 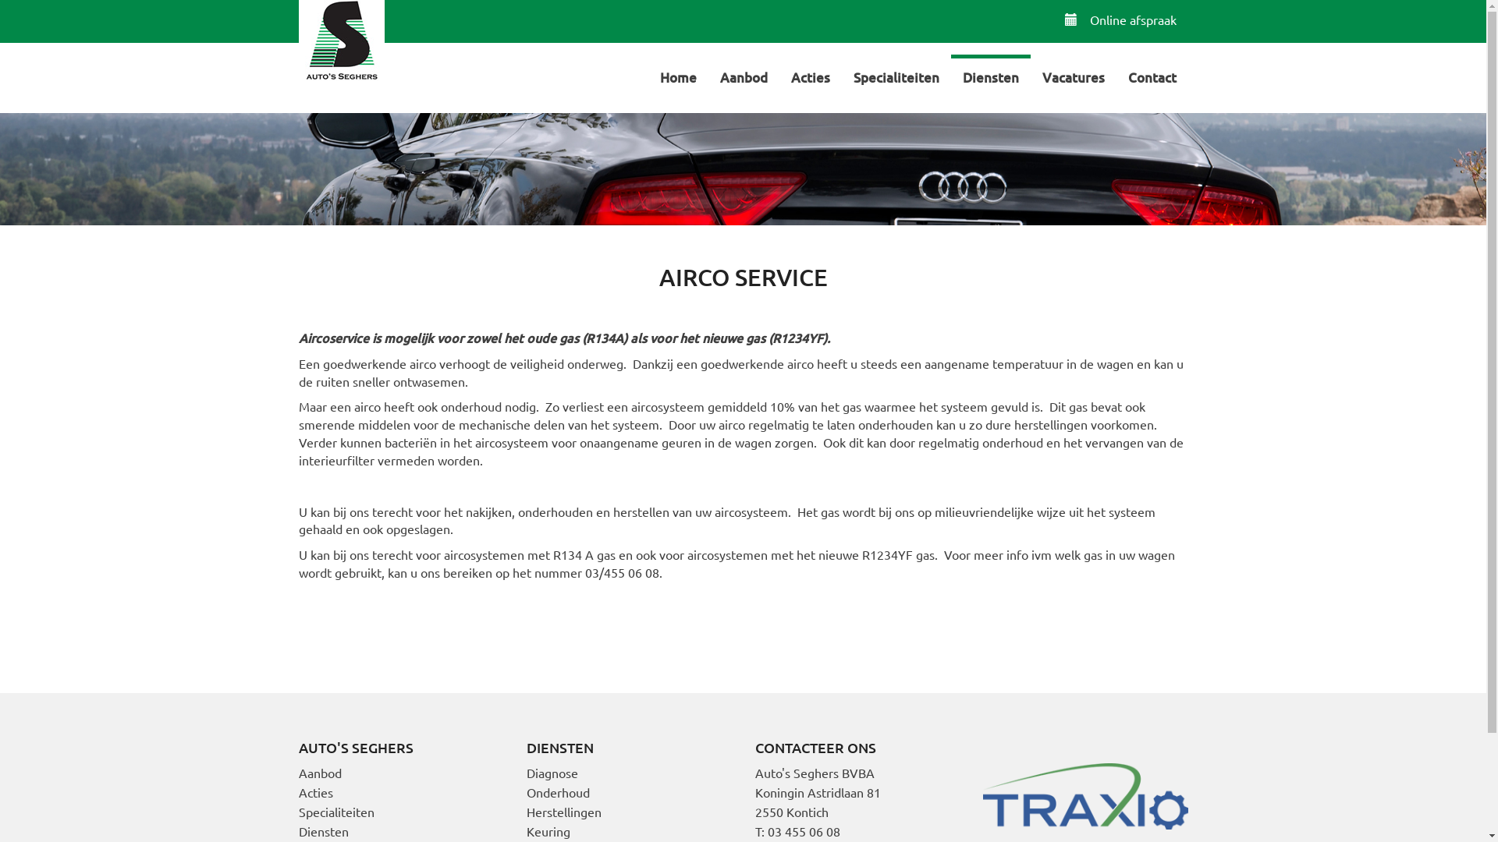 I want to click on Lid van Traxio, so click(x=1086, y=794).